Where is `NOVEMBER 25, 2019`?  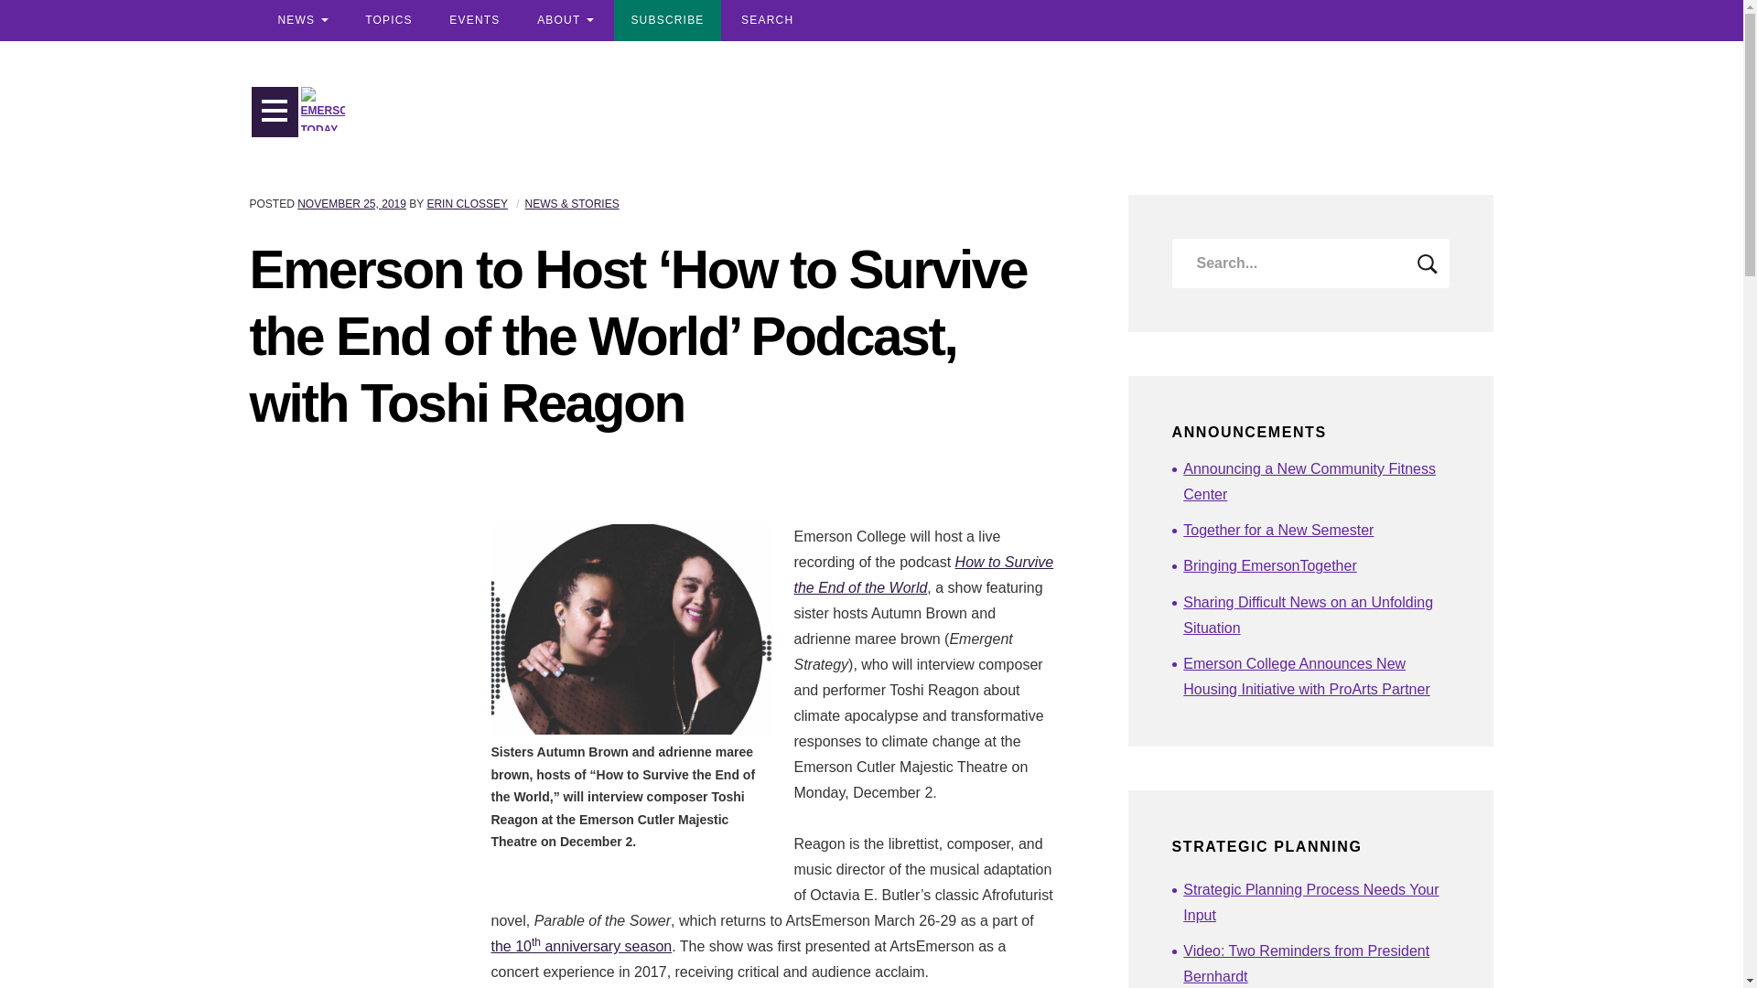 NOVEMBER 25, 2019 is located at coordinates (351, 204).